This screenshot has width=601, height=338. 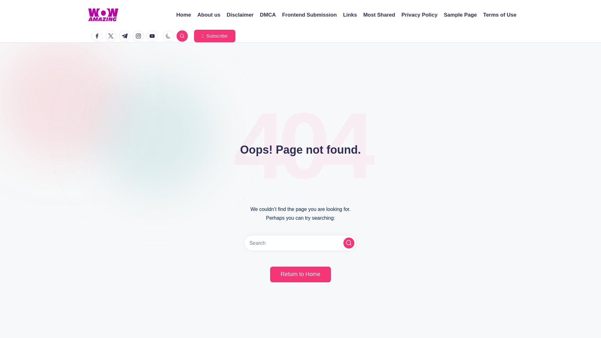 What do you see at coordinates (460, 15) in the screenshot?
I see `Sample Page` at bounding box center [460, 15].